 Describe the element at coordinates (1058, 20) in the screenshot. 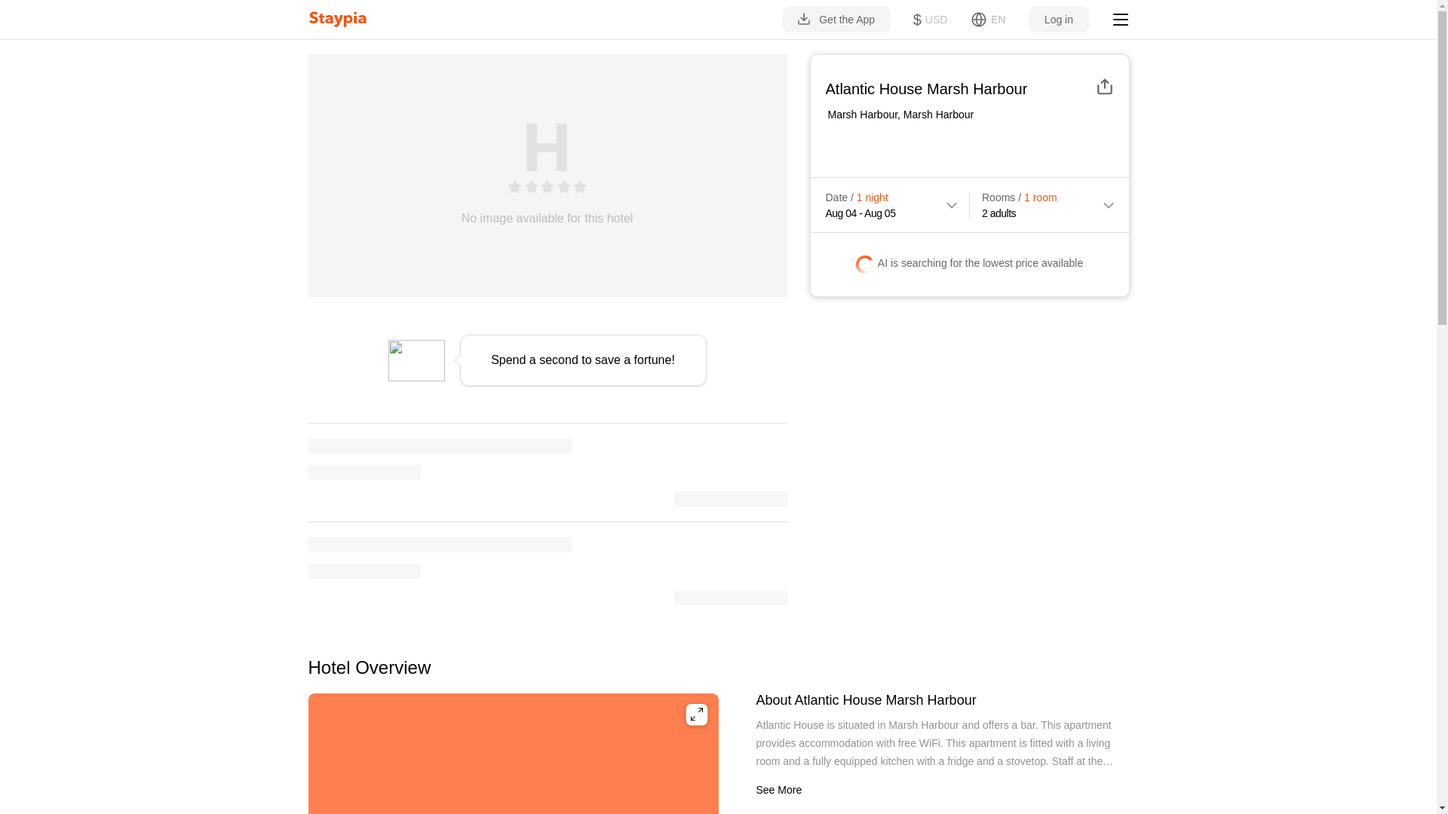

I see `Log in` at that location.